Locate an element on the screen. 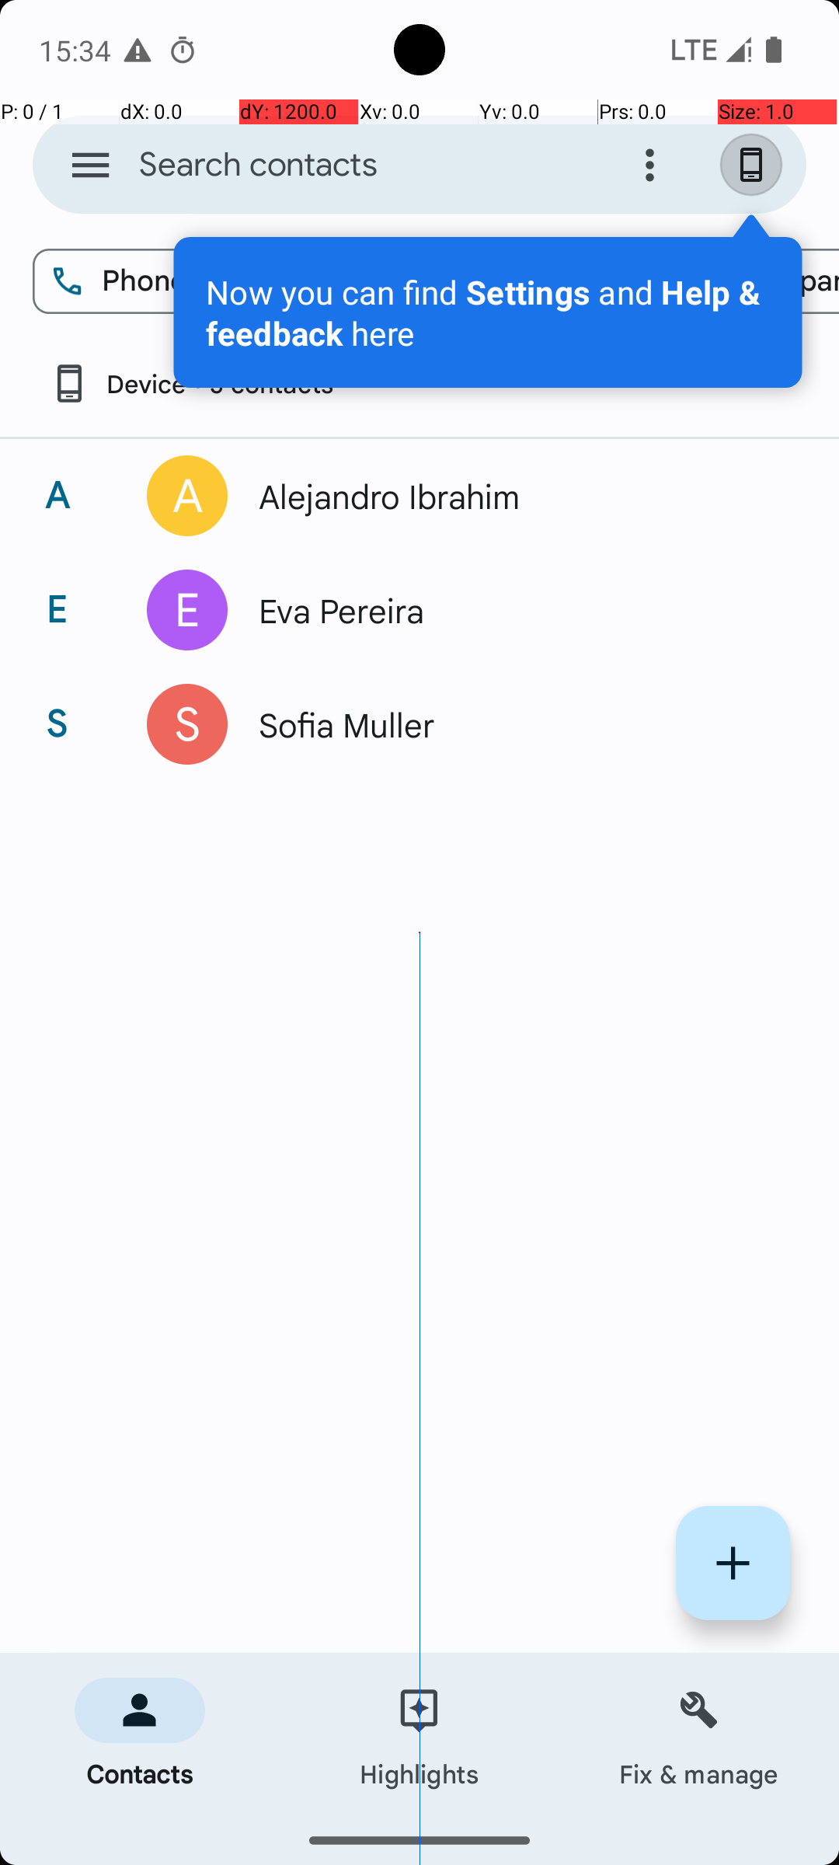  Alejandro Ibrahim is located at coordinates (516, 496).